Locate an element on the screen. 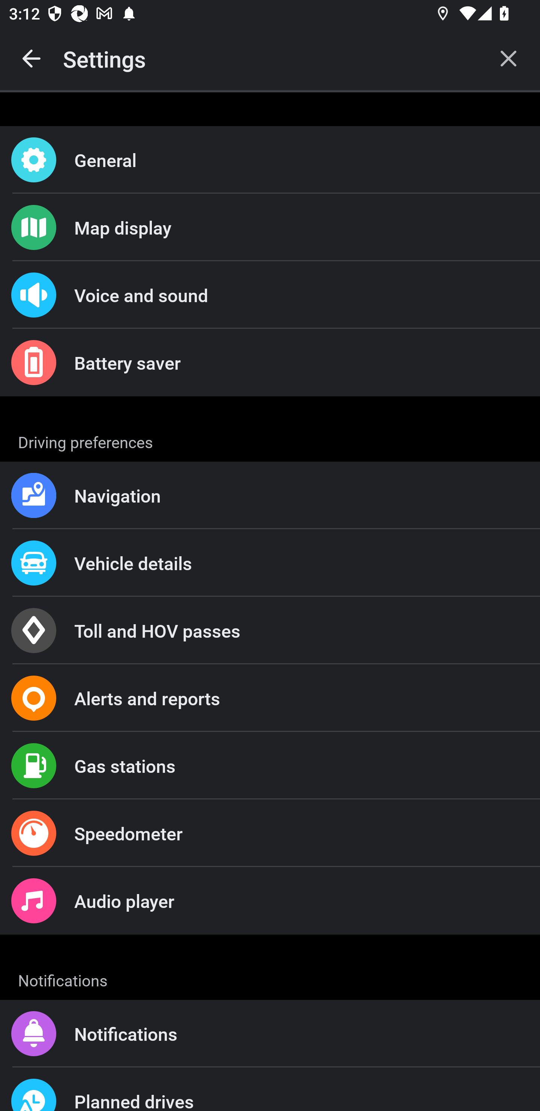 This screenshot has height=1111, width=540. Speedometer is located at coordinates (270, 833).